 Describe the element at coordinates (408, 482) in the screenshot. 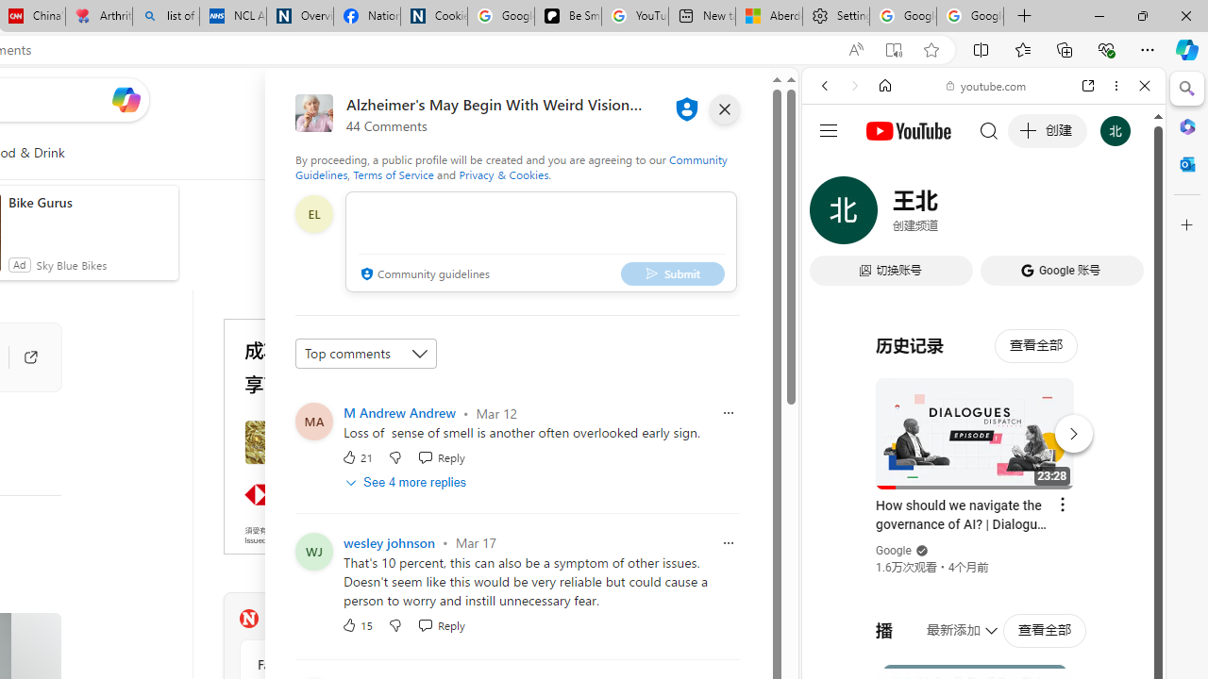

I see `See 4 more replies` at that location.